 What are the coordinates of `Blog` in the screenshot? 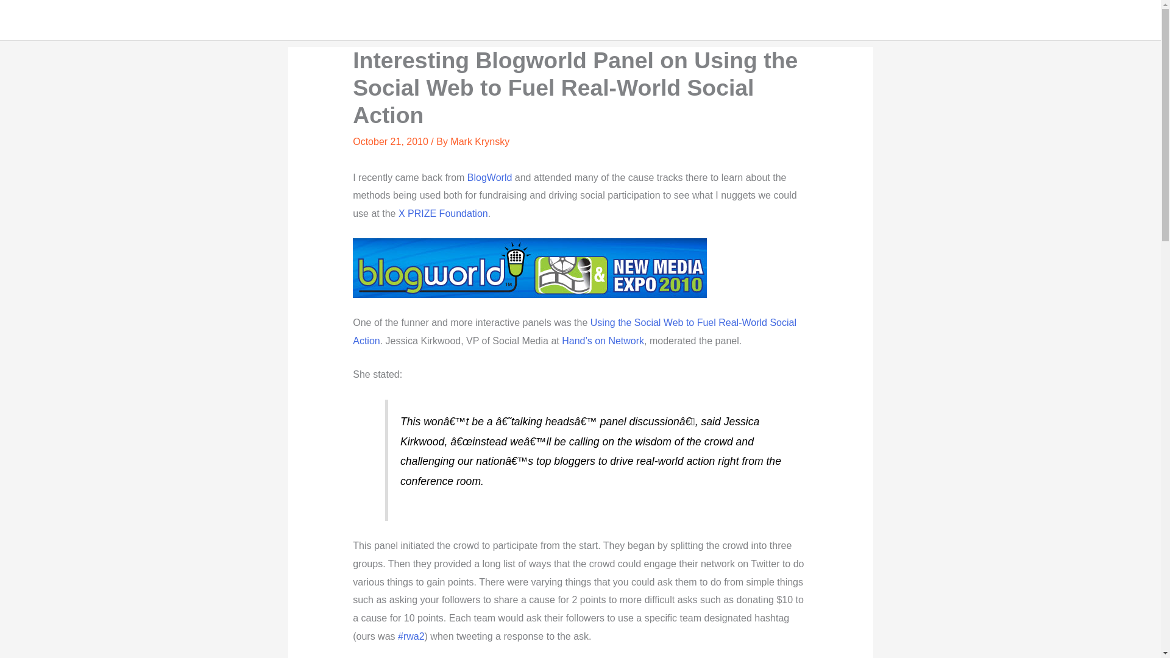 It's located at (953, 19).